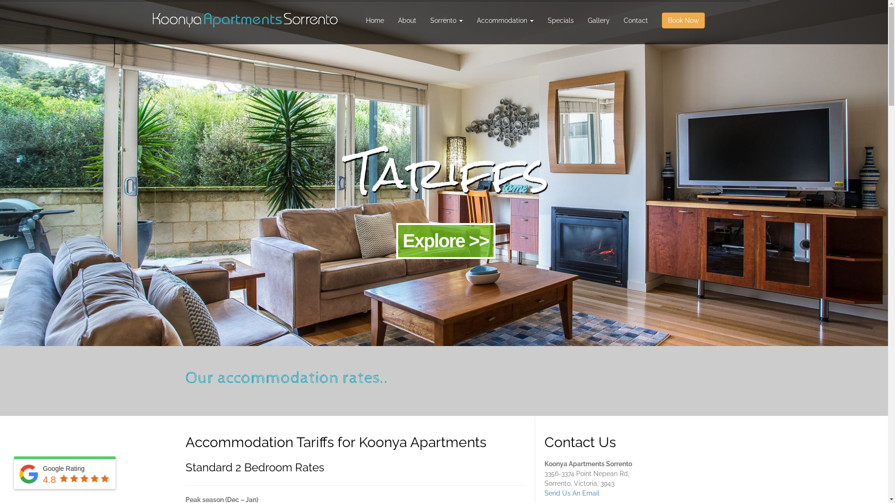 This screenshot has height=503, width=895. Describe the element at coordinates (636, 20) in the screenshot. I see `Contact` at that location.